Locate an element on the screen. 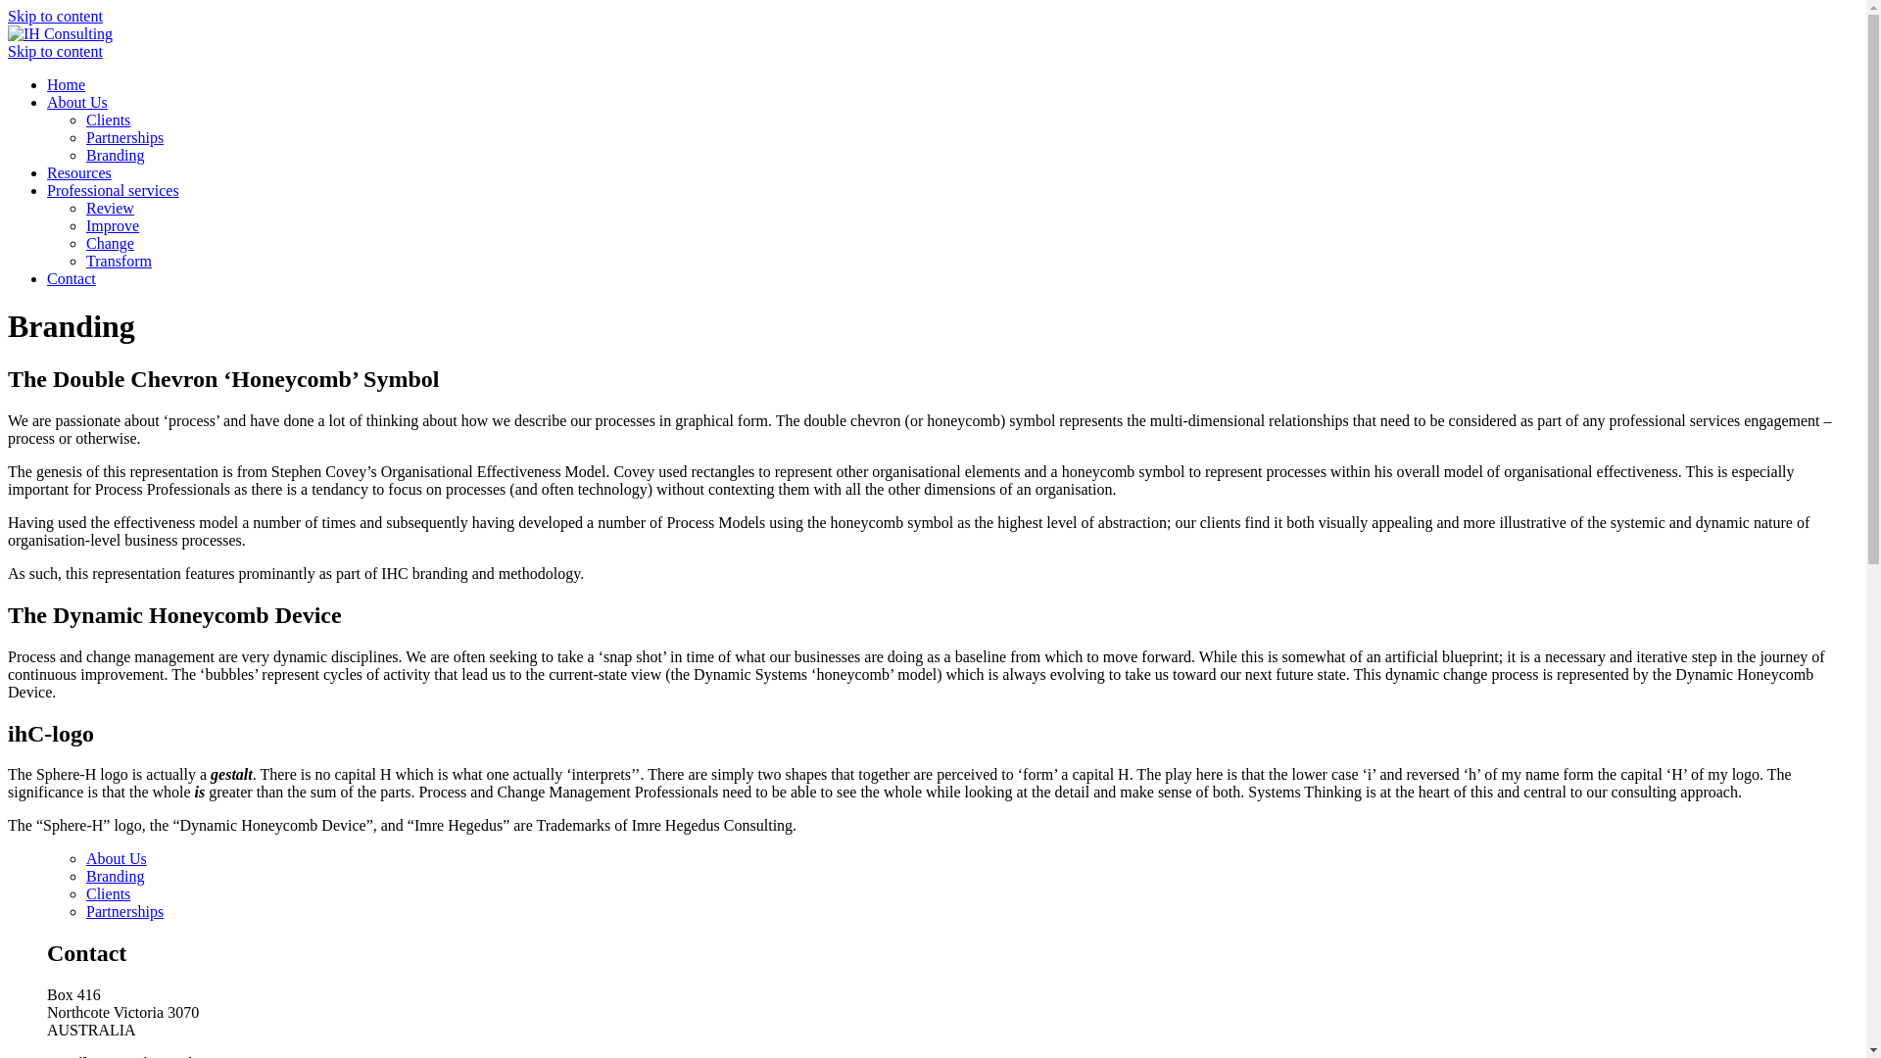  About Us is located at coordinates (77, 102).